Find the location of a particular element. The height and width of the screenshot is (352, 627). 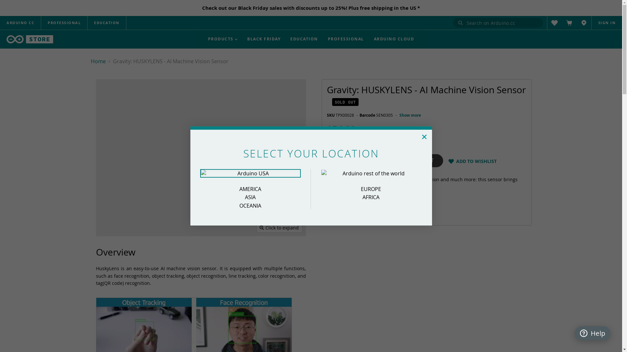

Overview is located at coordinates (110, 26).